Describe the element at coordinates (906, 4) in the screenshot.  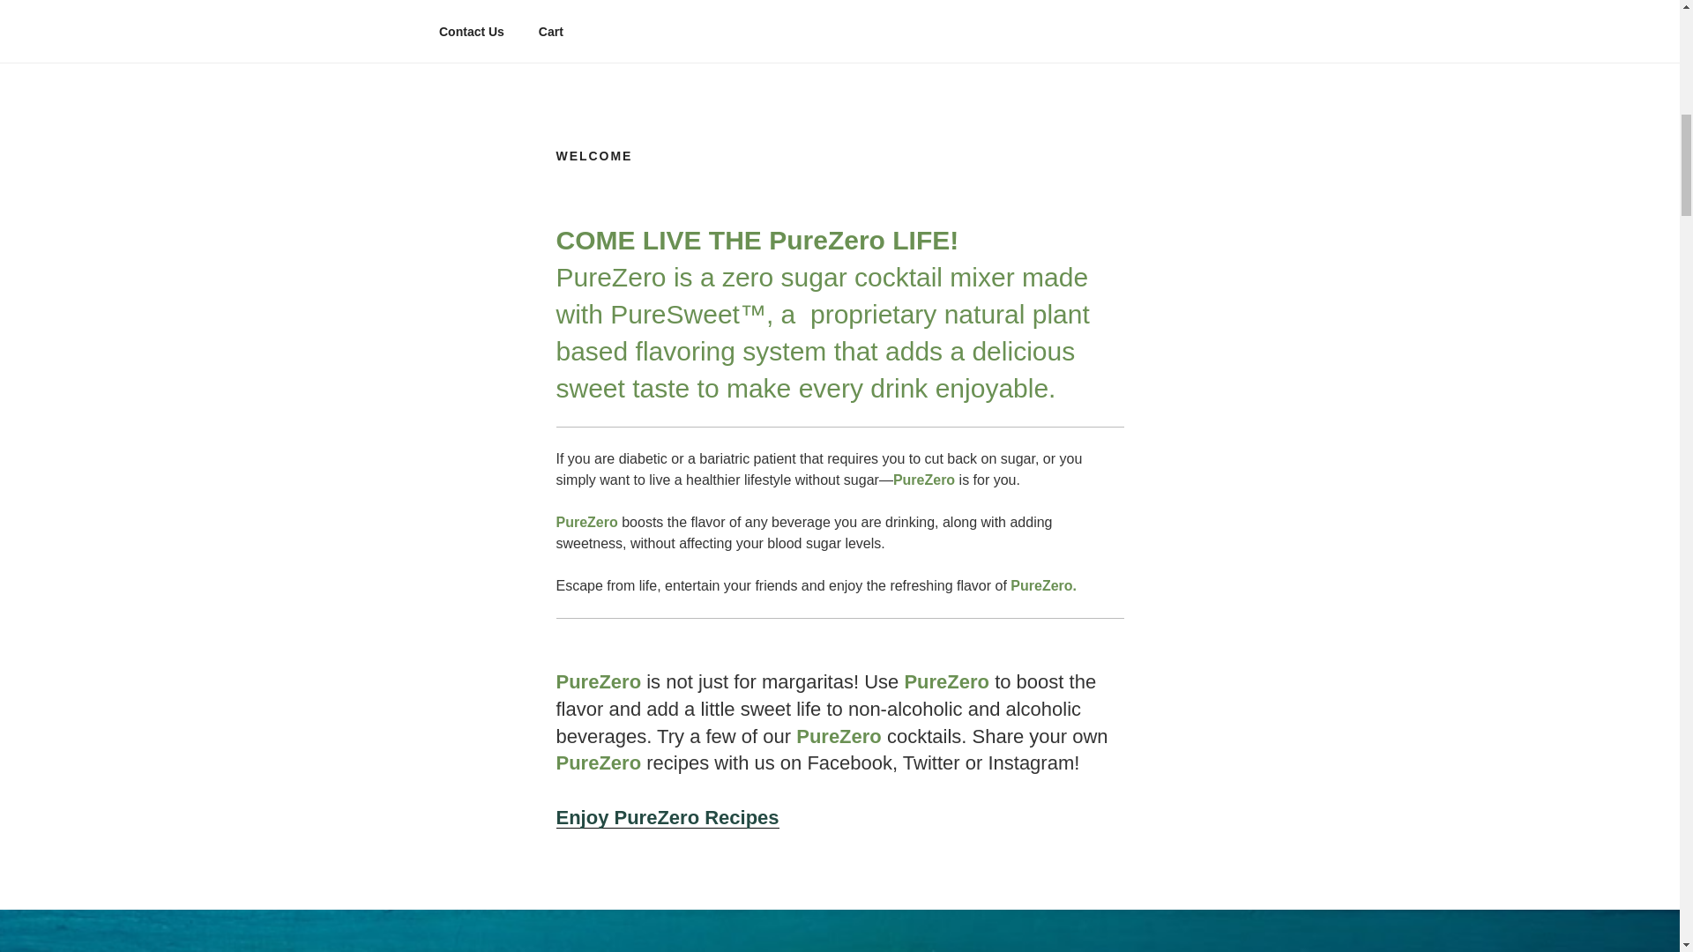
I see `Shop` at that location.